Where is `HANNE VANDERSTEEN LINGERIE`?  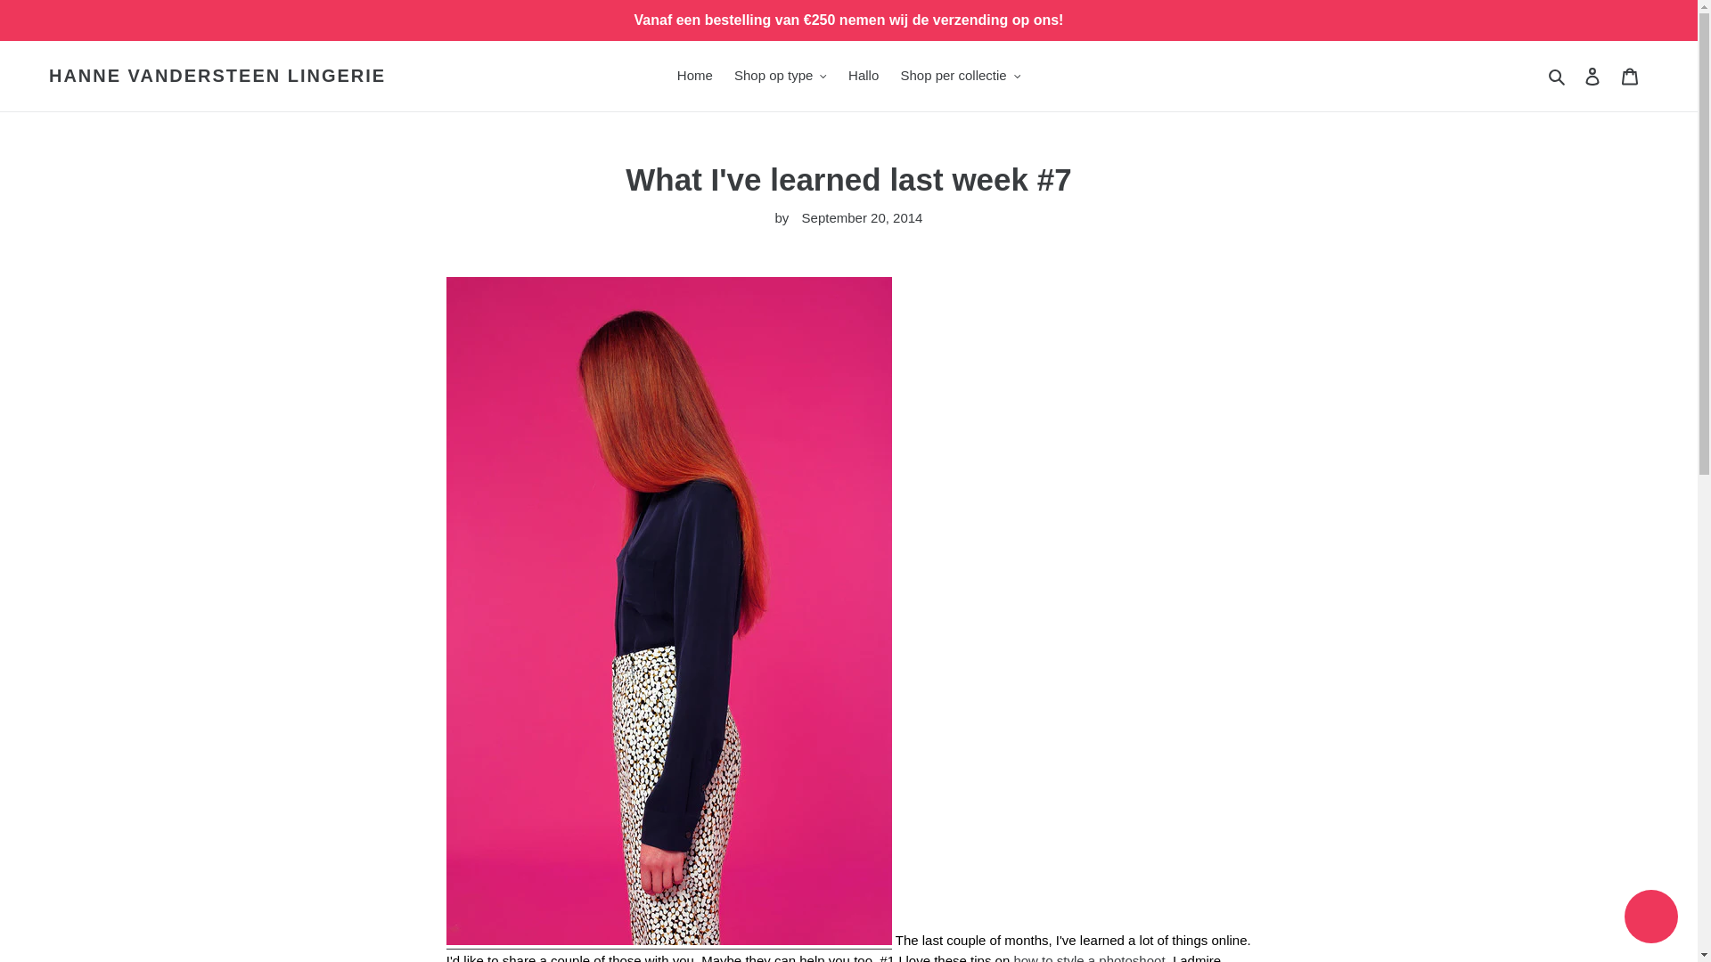
HANNE VANDERSTEEN LINGERIE is located at coordinates (217, 76).